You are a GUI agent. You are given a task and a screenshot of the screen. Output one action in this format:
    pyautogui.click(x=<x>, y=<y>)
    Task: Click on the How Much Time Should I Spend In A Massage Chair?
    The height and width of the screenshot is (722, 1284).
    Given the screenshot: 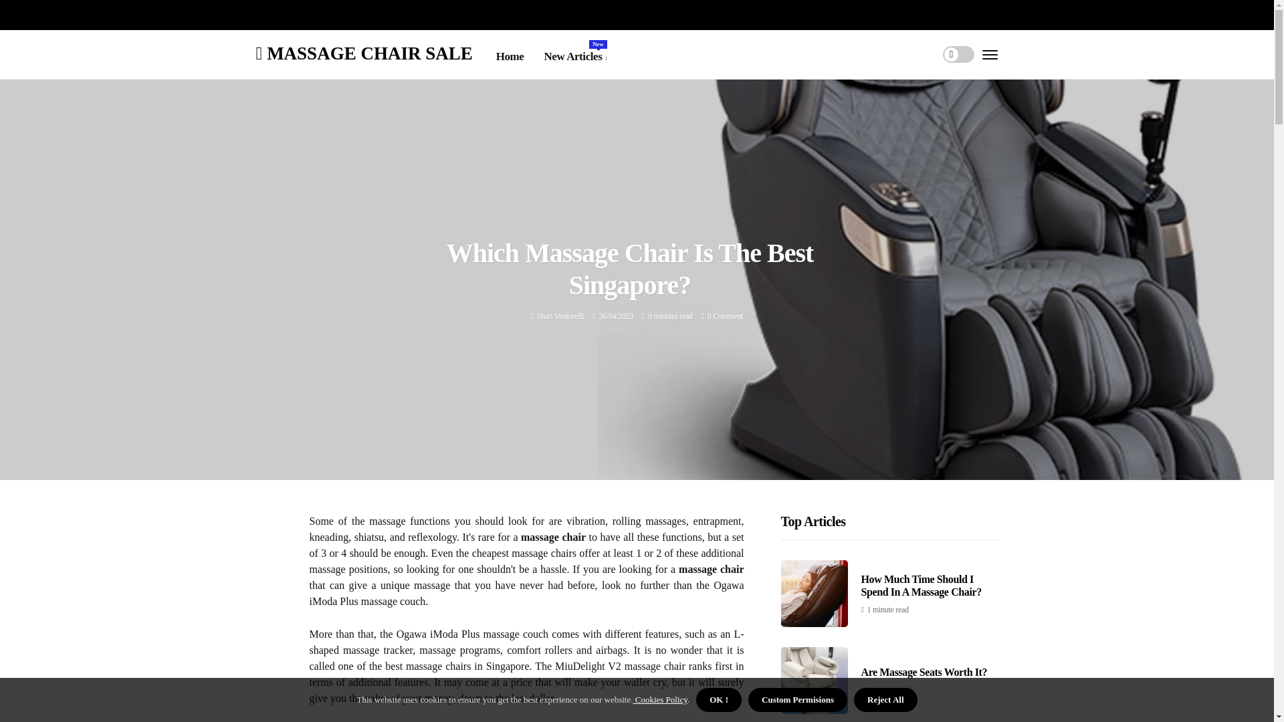 What is the action you would take?
    pyautogui.click(x=922, y=586)
    